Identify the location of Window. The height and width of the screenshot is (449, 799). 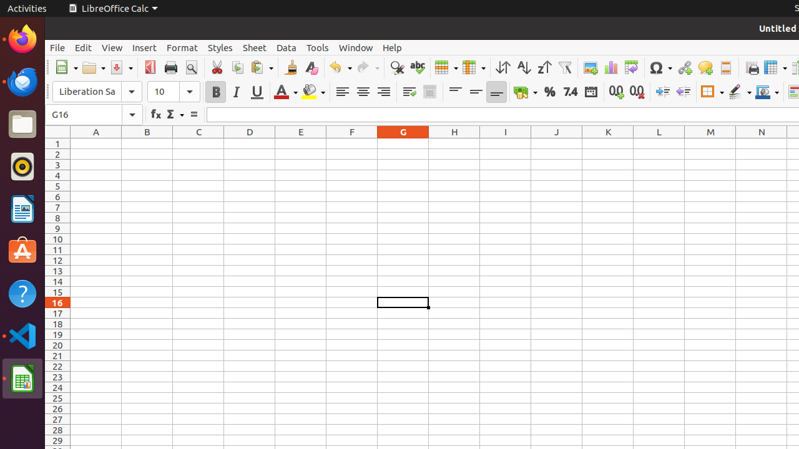
(356, 47).